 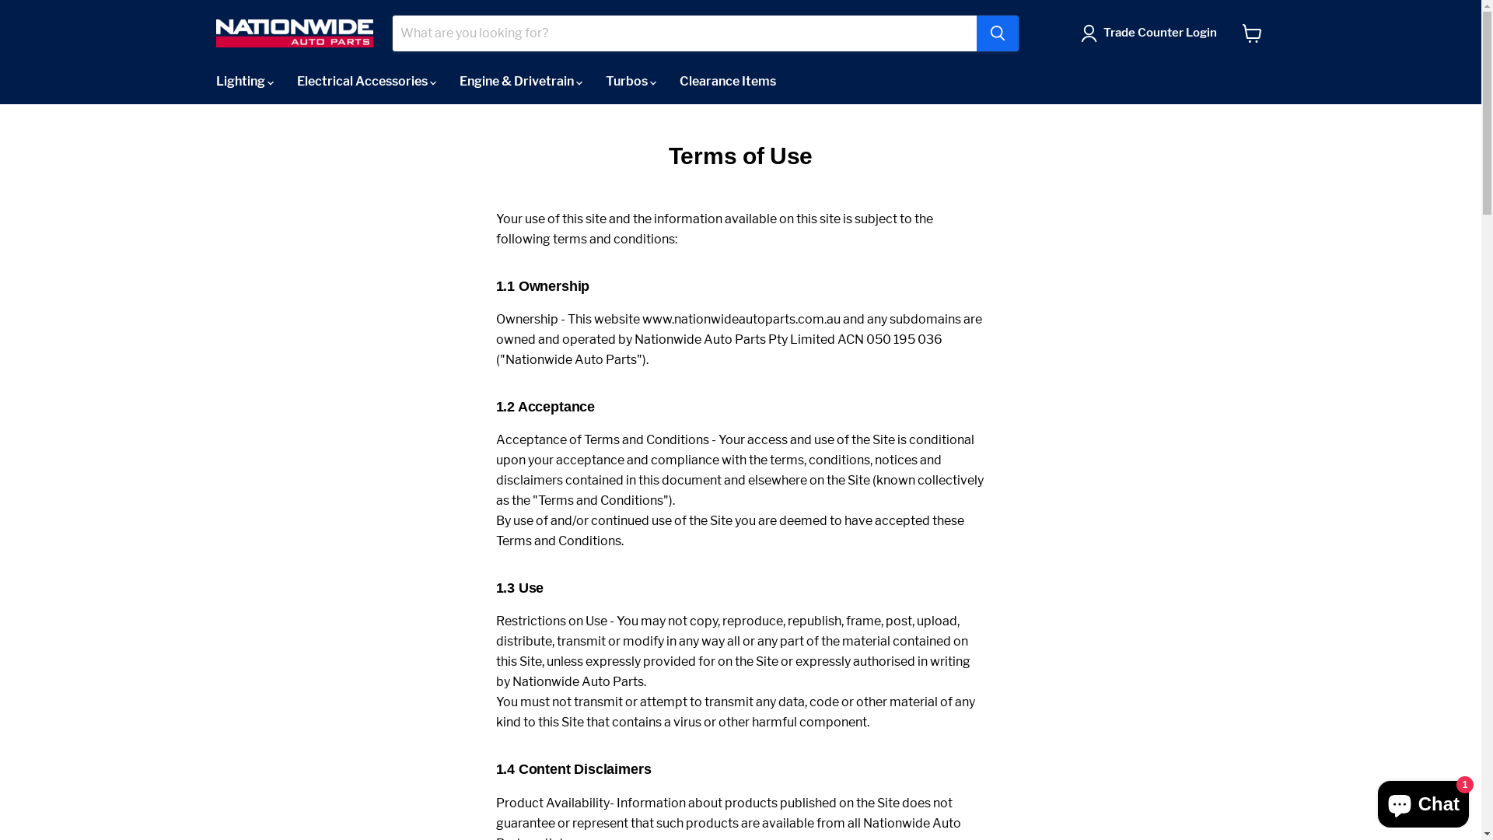 What do you see at coordinates (365, 82) in the screenshot?
I see `Electrical Accessories` at bounding box center [365, 82].